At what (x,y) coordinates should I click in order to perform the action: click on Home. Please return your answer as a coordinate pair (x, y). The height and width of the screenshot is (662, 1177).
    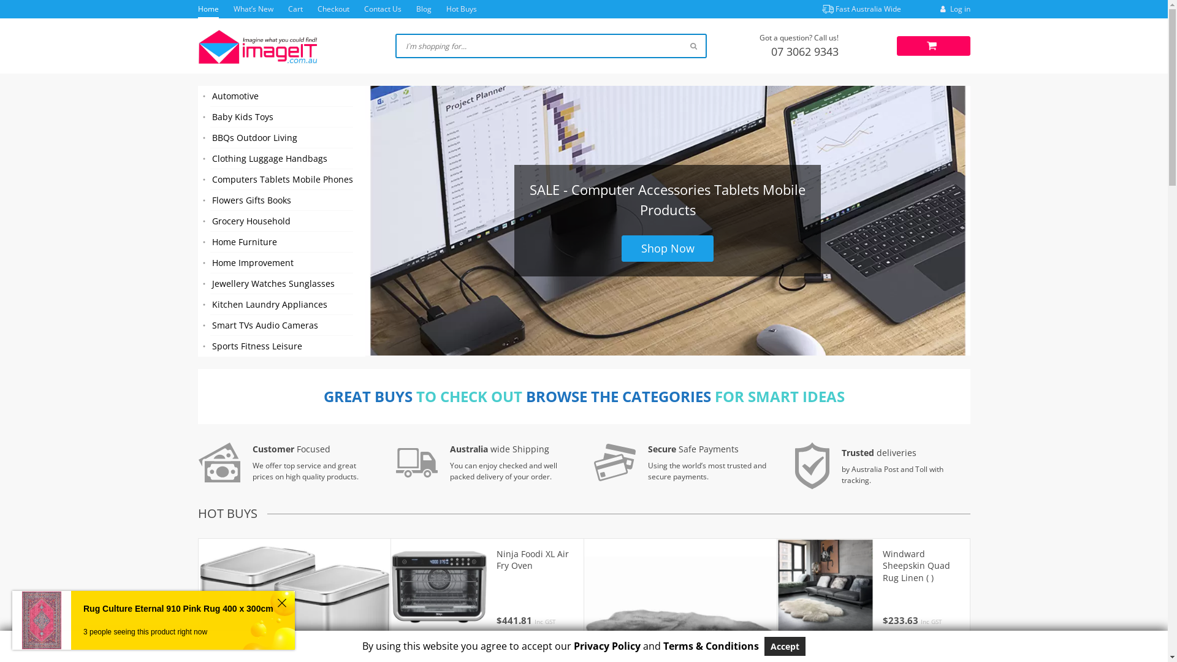
    Looking at the image, I should click on (208, 9).